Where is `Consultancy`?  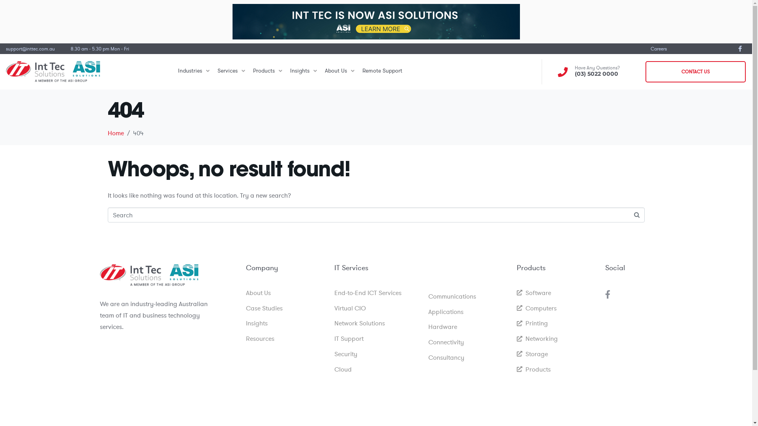 Consultancy is located at coordinates (468, 357).